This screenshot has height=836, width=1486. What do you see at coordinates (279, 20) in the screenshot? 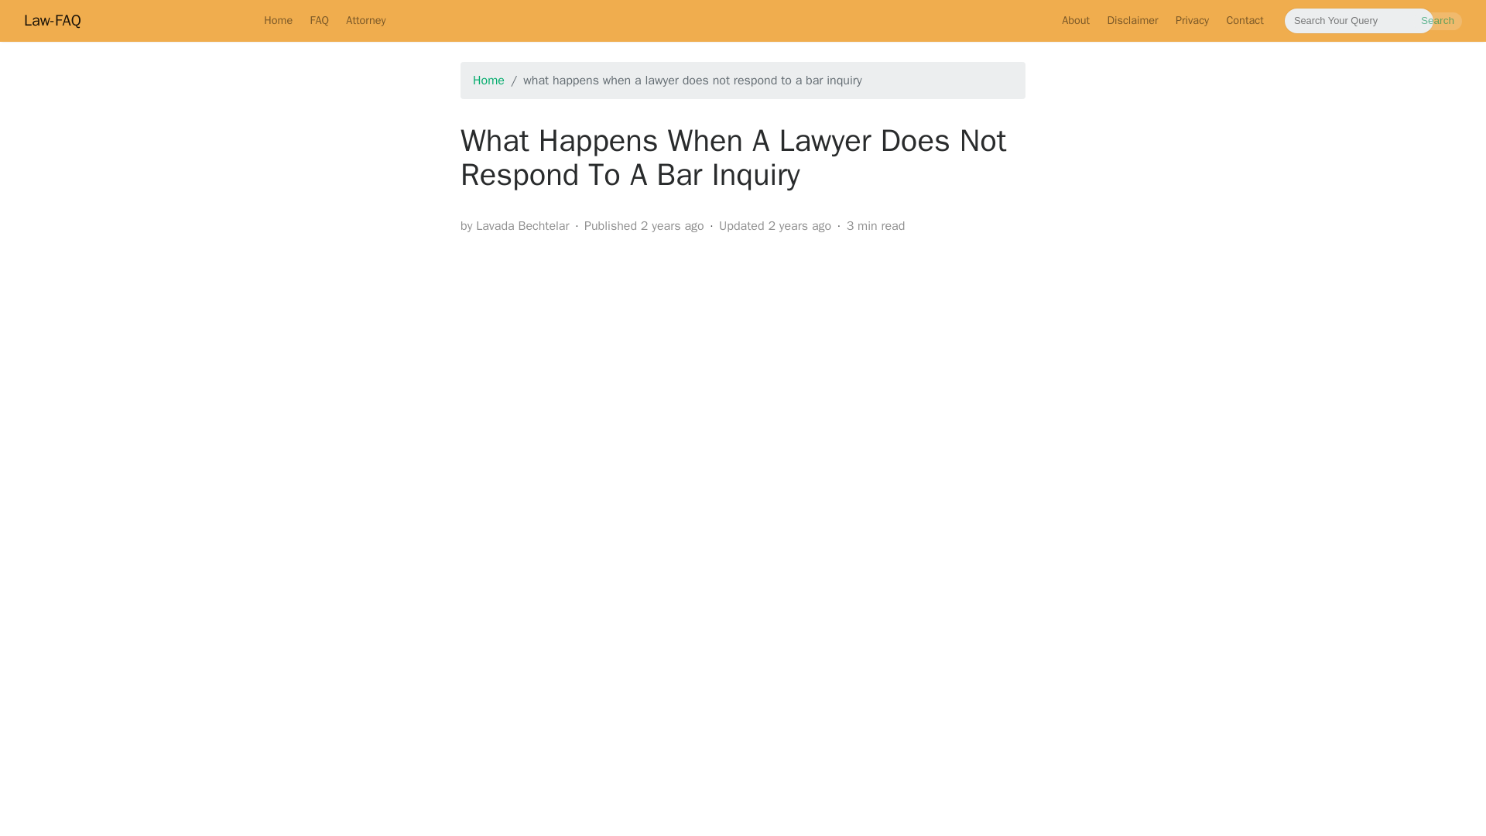
I see `Home` at bounding box center [279, 20].